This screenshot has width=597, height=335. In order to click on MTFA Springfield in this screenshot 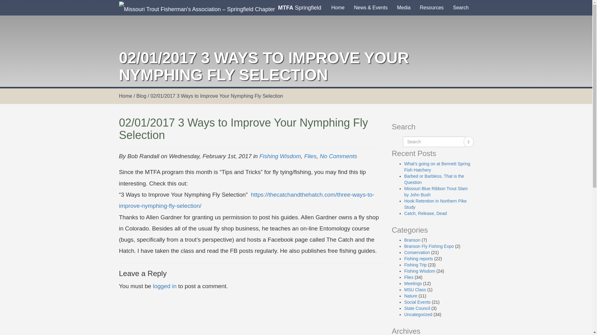, I will do `click(220, 7)`.